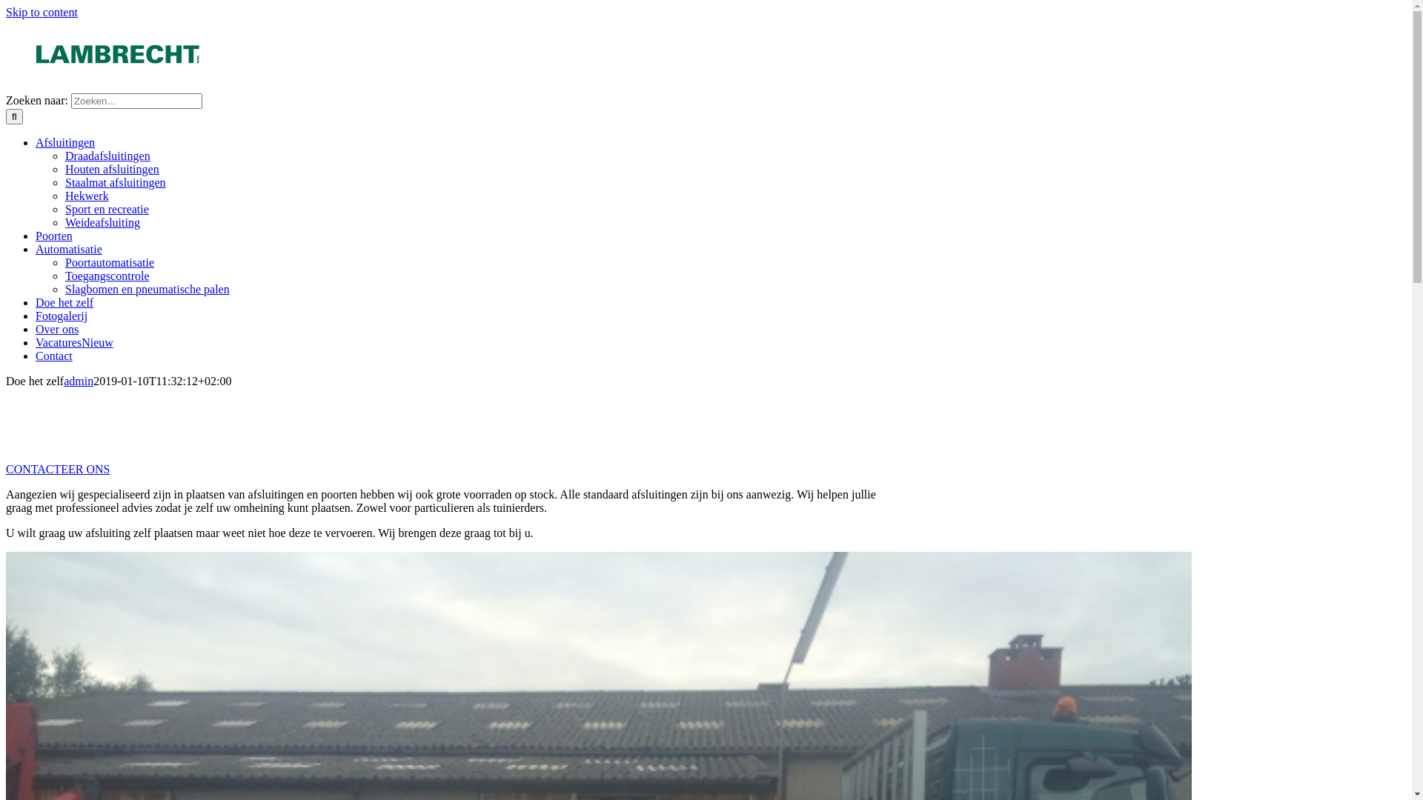 The height and width of the screenshot is (800, 1423). I want to click on Draadafsluitingen, so click(108, 156).